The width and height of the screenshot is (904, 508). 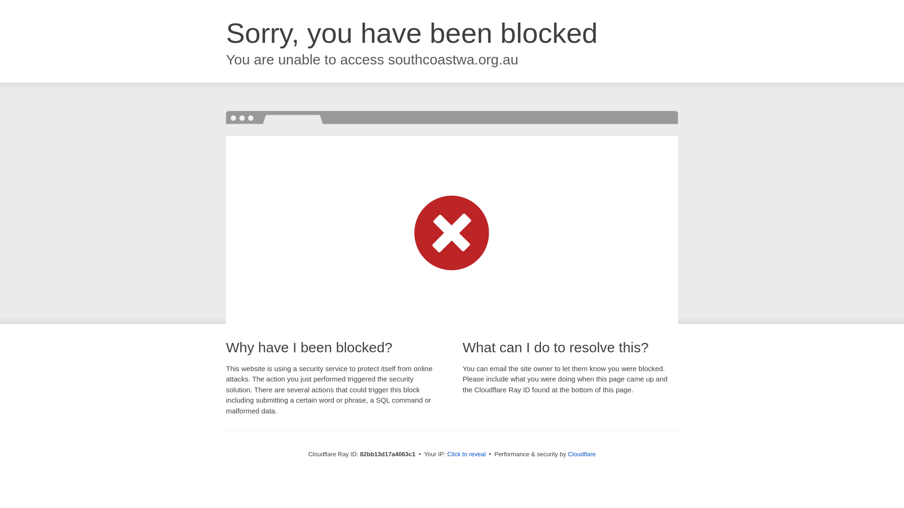 I want to click on Click to reveal, so click(x=467, y=454).